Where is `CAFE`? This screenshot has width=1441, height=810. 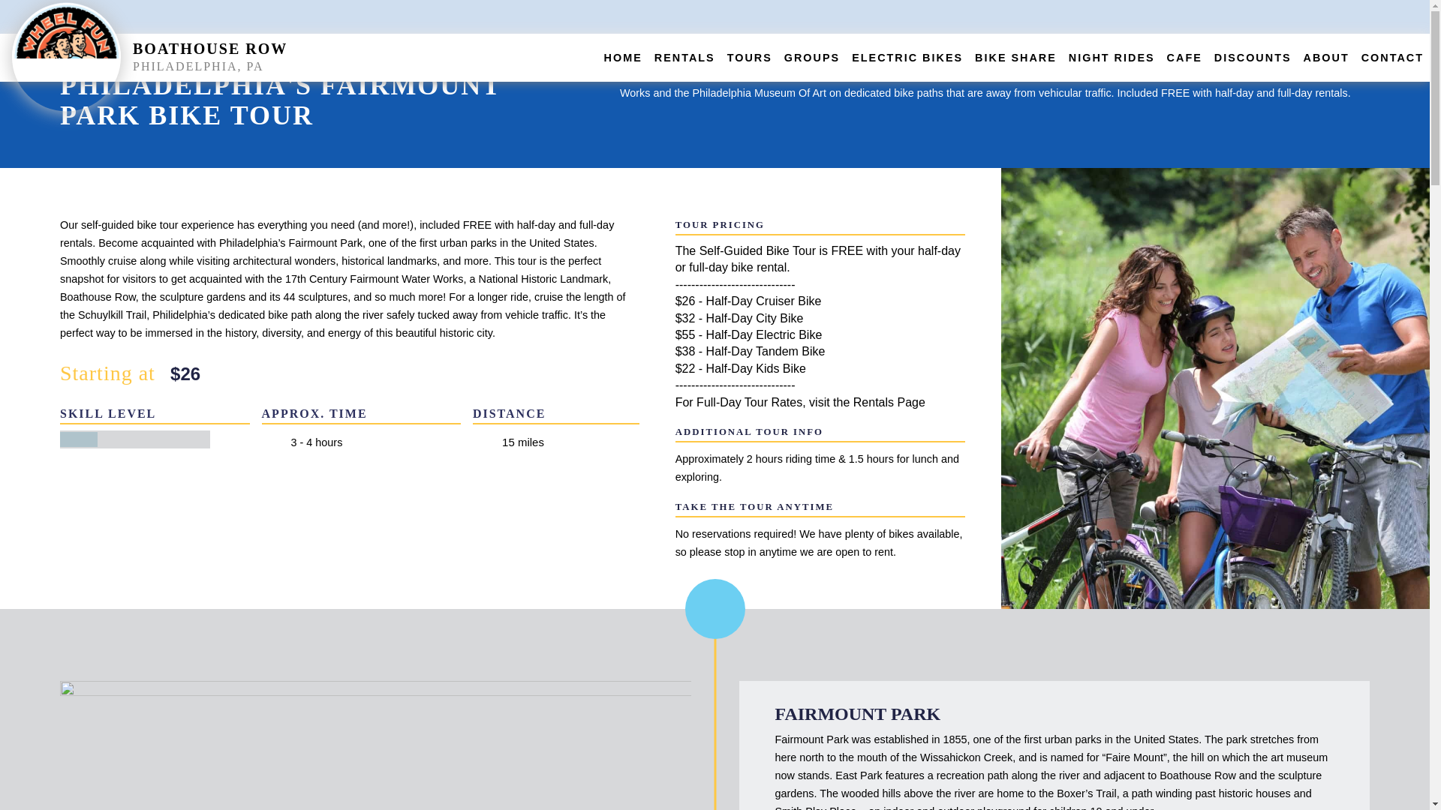 CAFE is located at coordinates (1184, 57).